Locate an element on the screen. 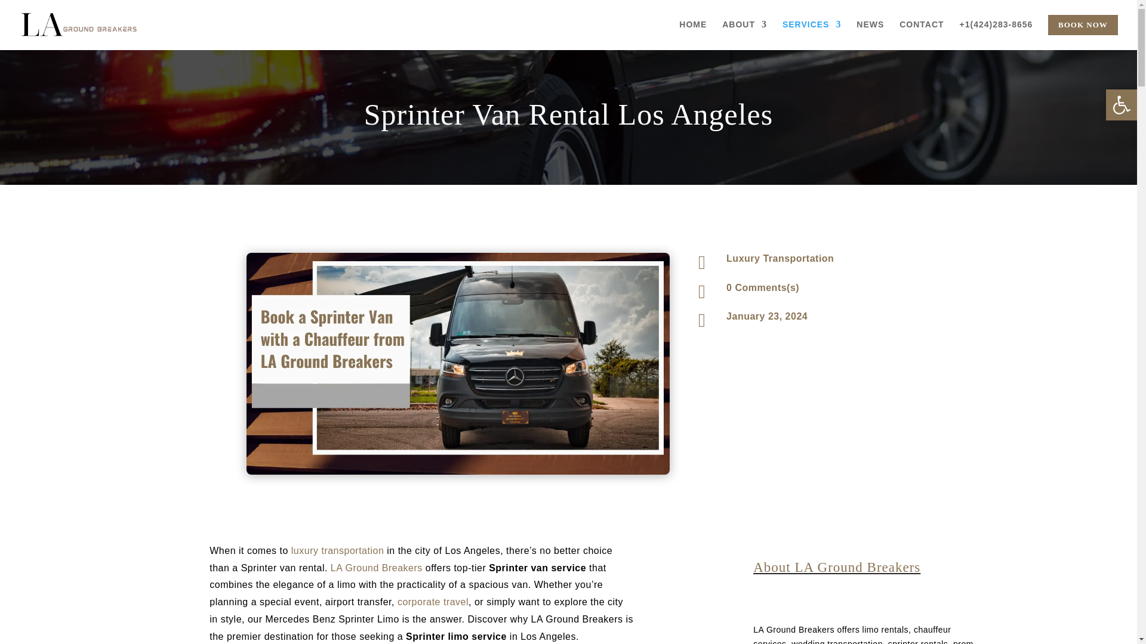 This screenshot has width=1146, height=644. BOOK NOW is located at coordinates (1083, 32).